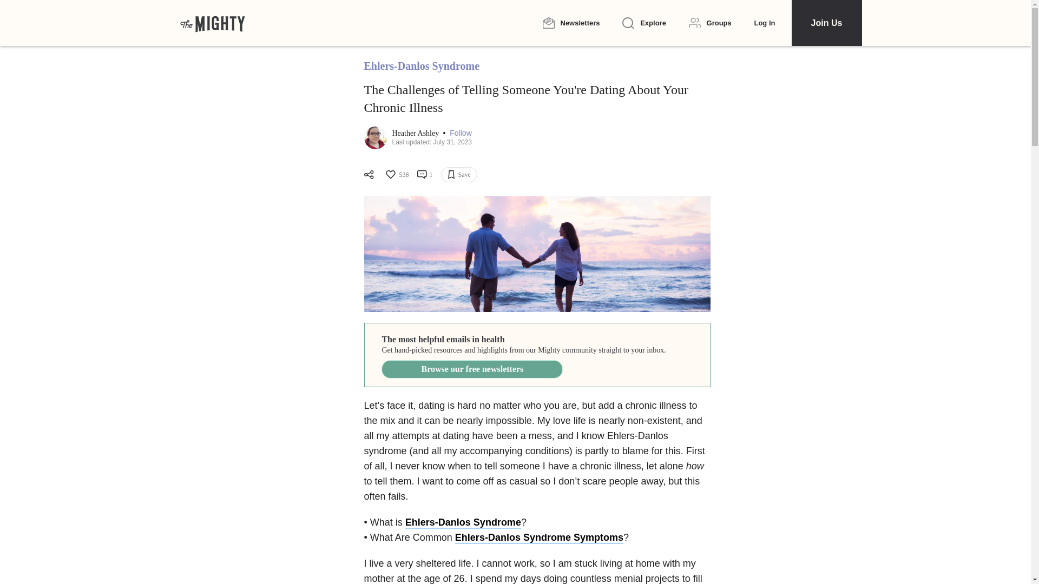 This screenshot has width=1039, height=584. What do you see at coordinates (396, 174) in the screenshot?
I see `538` at bounding box center [396, 174].